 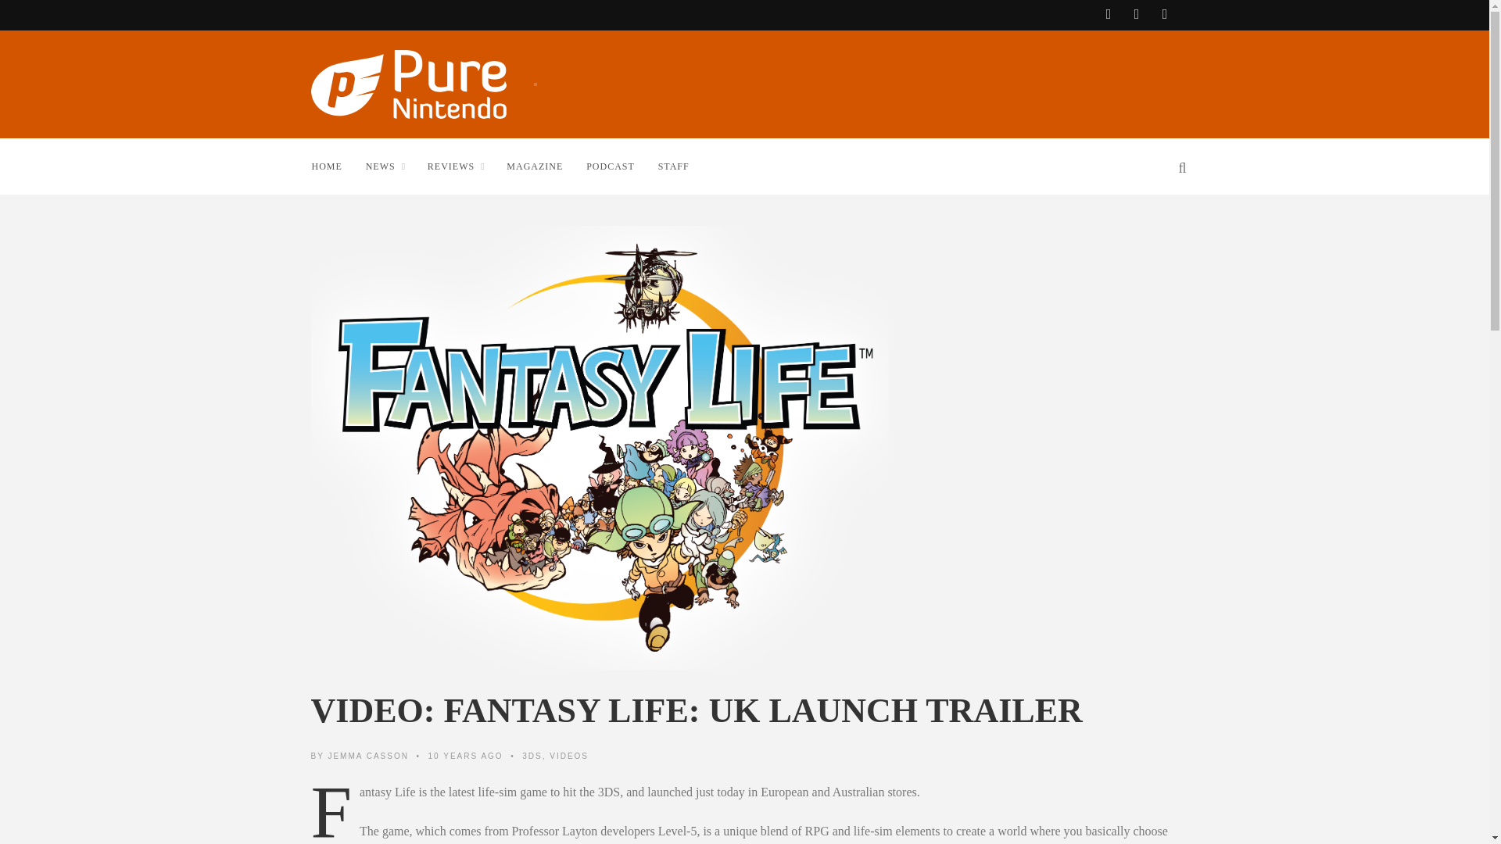 What do you see at coordinates (532, 756) in the screenshot?
I see `More 3DS Posts` at bounding box center [532, 756].